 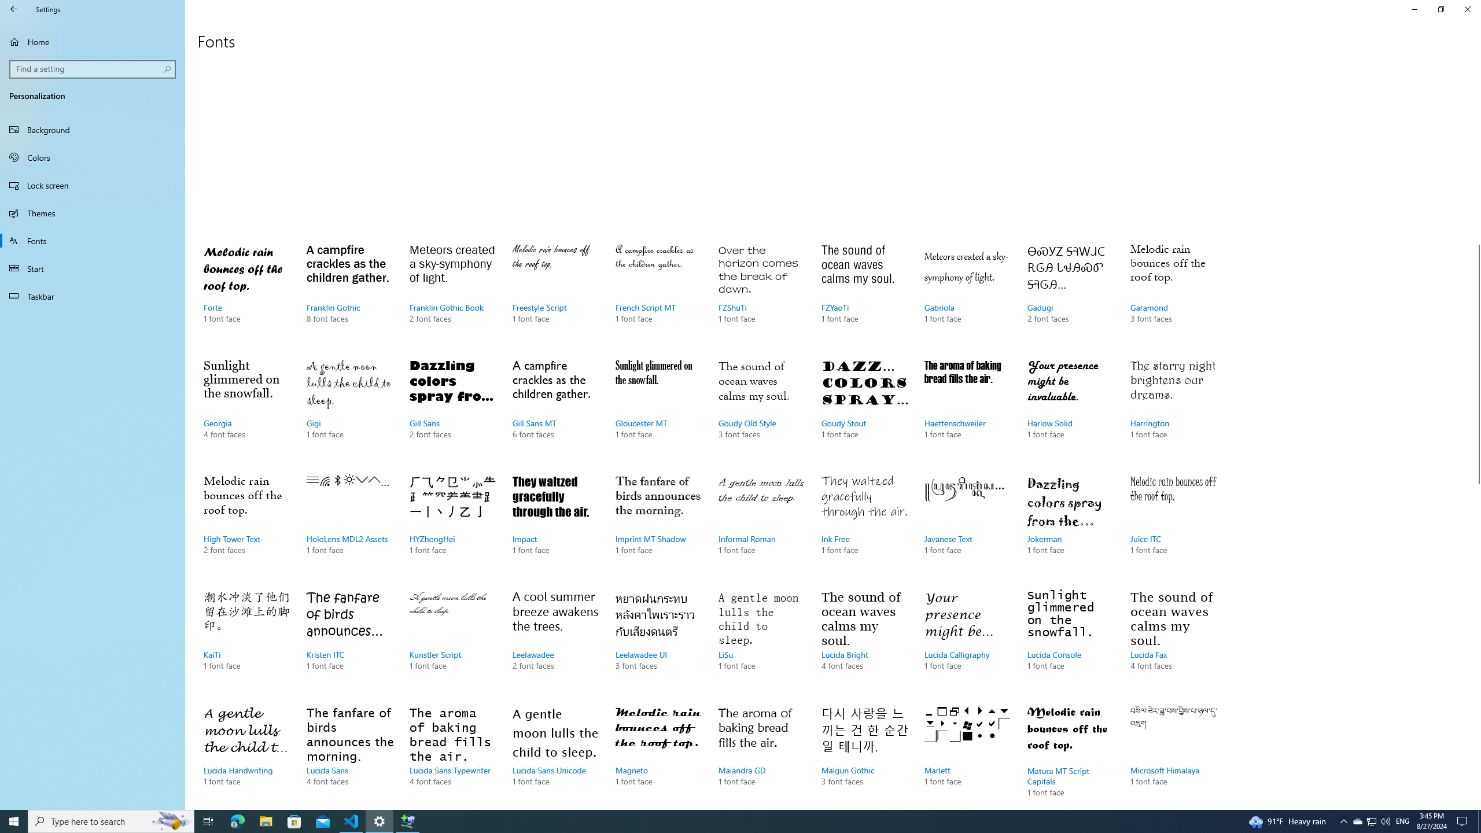 What do you see at coordinates (1173, 526) in the screenshot?
I see `Juice ITC, 1 font face` at bounding box center [1173, 526].